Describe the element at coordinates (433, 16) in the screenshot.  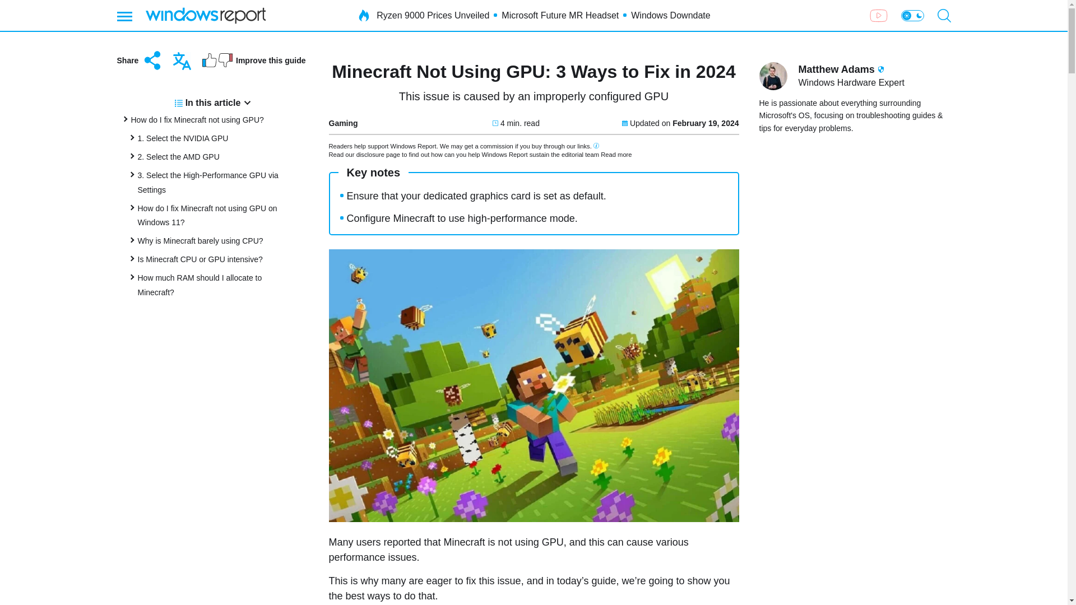
I see `Ryzen 9000 Prices Unveiled` at that location.